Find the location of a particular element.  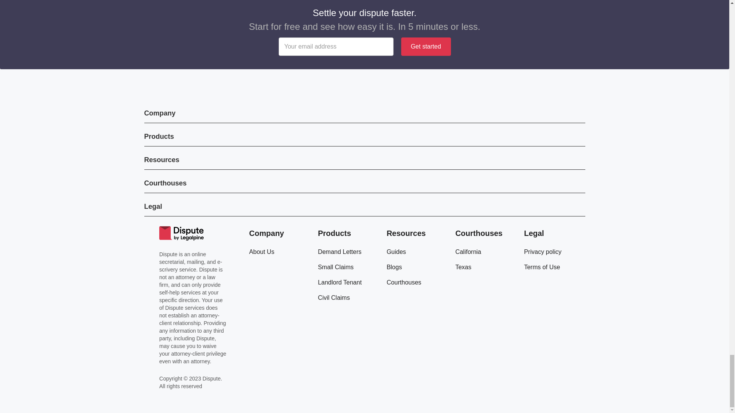

Small Claims is located at coordinates (335, 267).